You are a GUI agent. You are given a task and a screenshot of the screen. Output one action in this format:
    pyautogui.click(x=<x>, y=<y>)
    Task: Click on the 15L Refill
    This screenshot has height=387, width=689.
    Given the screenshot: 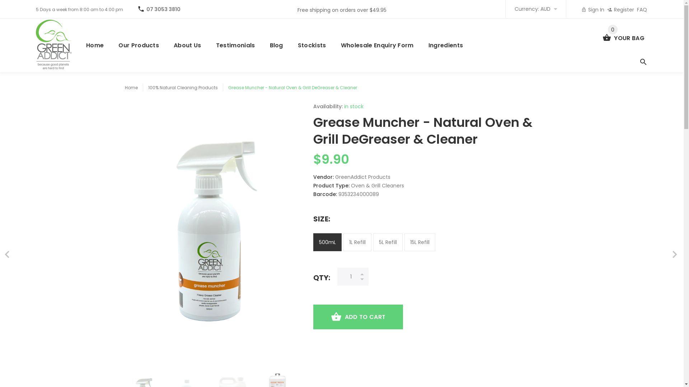 What is the action you would take?
    pyautogui.click(x=420, y=242)
    